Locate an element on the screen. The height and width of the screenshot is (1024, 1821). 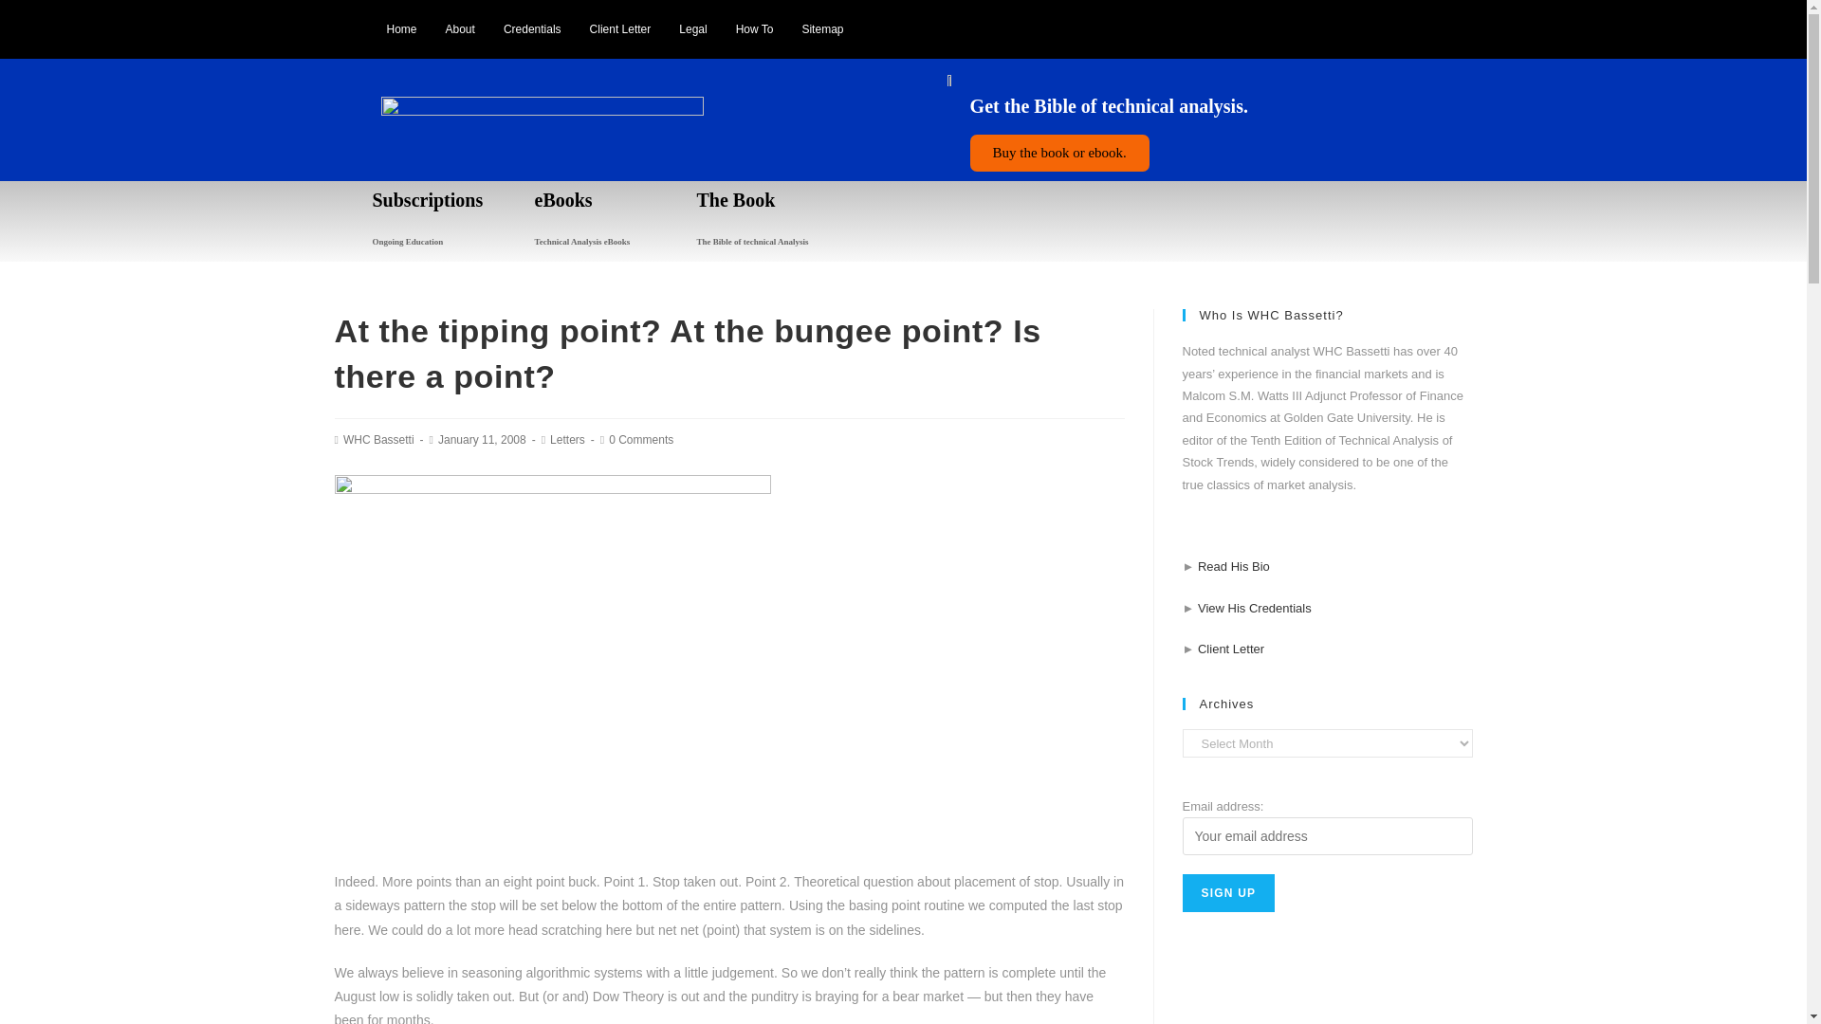
Credentials is located at coordinates (532, 28).